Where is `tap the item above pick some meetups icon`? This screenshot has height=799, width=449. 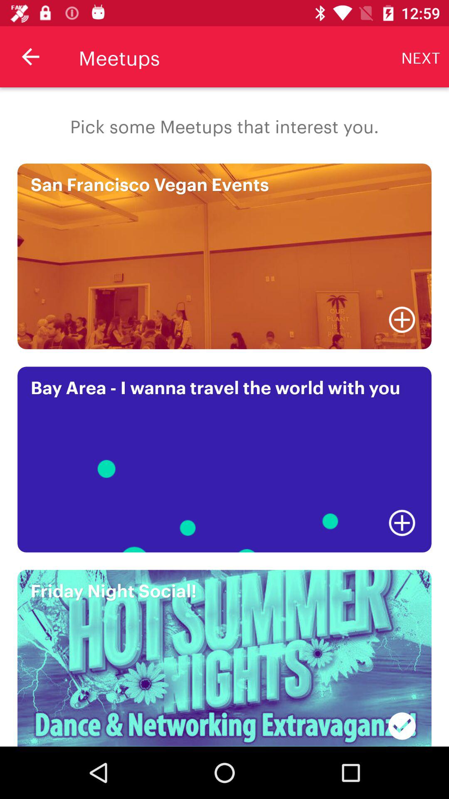
tap the item above pick some meetups icon is located at coordinates (421, 57).